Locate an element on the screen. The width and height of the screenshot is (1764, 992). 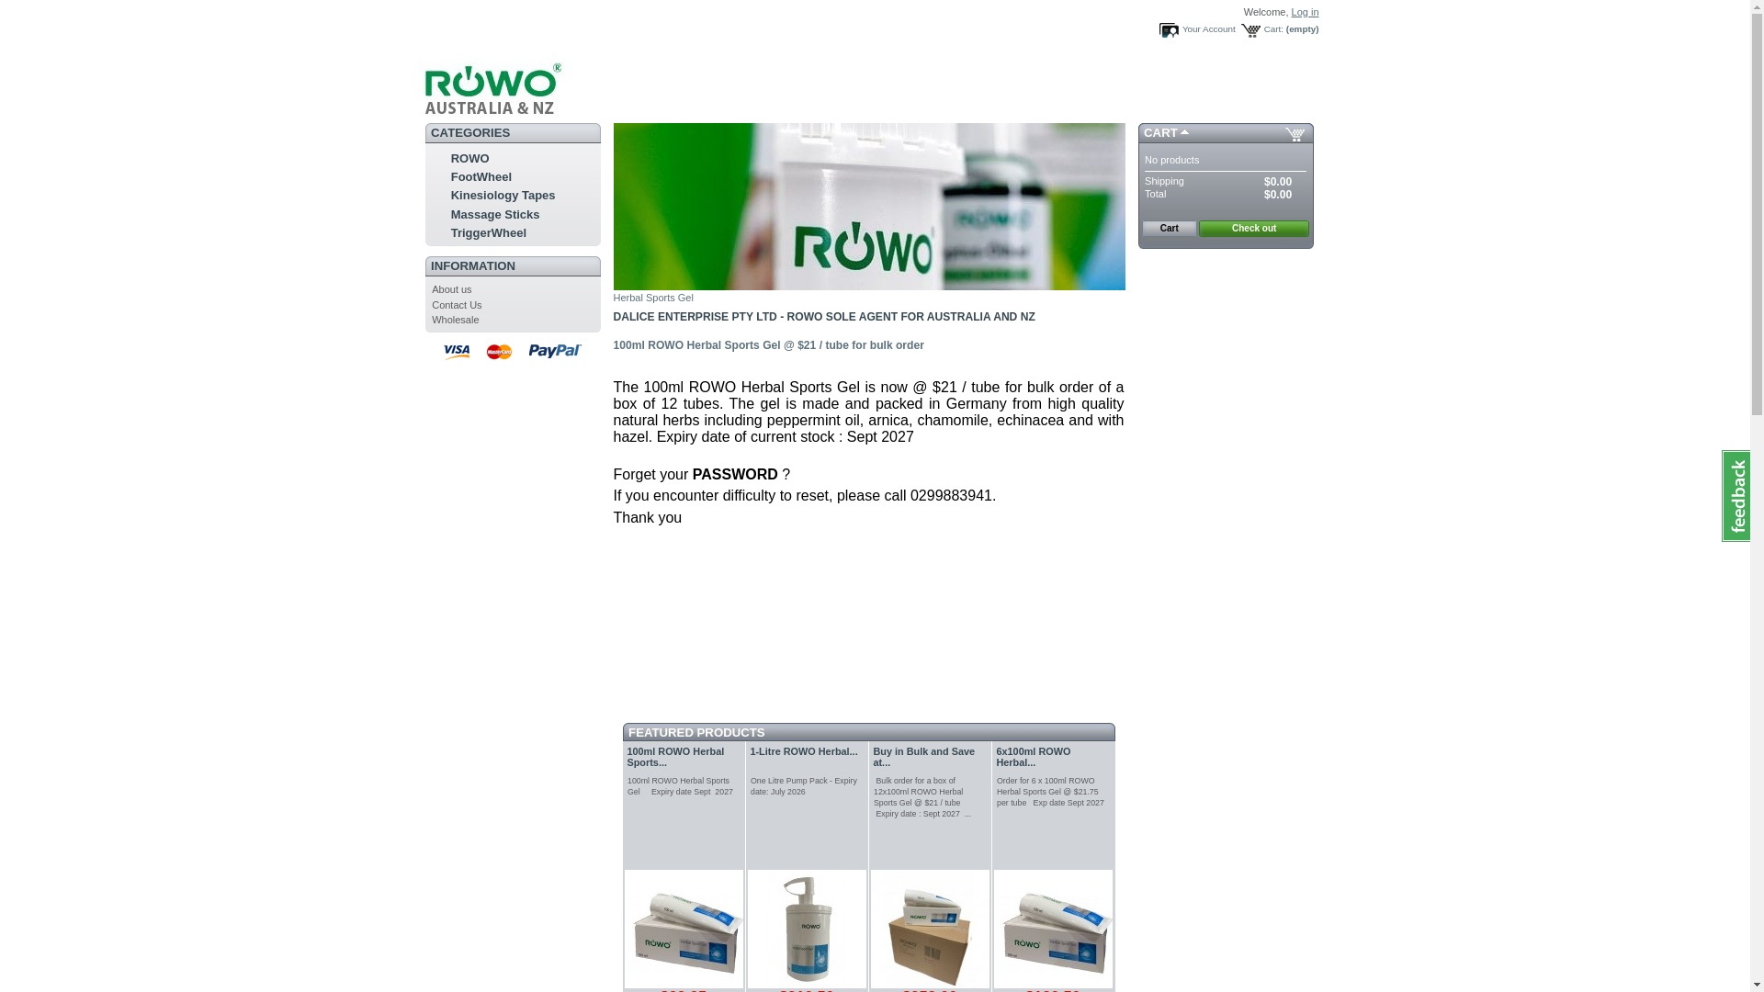
Buy in Bulk and Save at... is located at coordinates (924, 757).